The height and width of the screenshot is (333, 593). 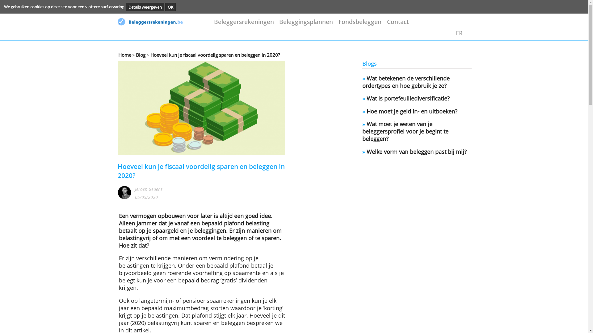 I want to click on Details weergeven, so click(x=165, y=8).